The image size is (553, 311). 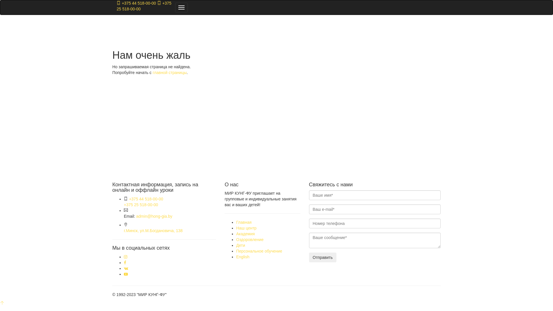 What do you see at coordinates (144, 6) in the screenshot?
I see `+375 25 518-00-00` at bounding box center [144, 6].